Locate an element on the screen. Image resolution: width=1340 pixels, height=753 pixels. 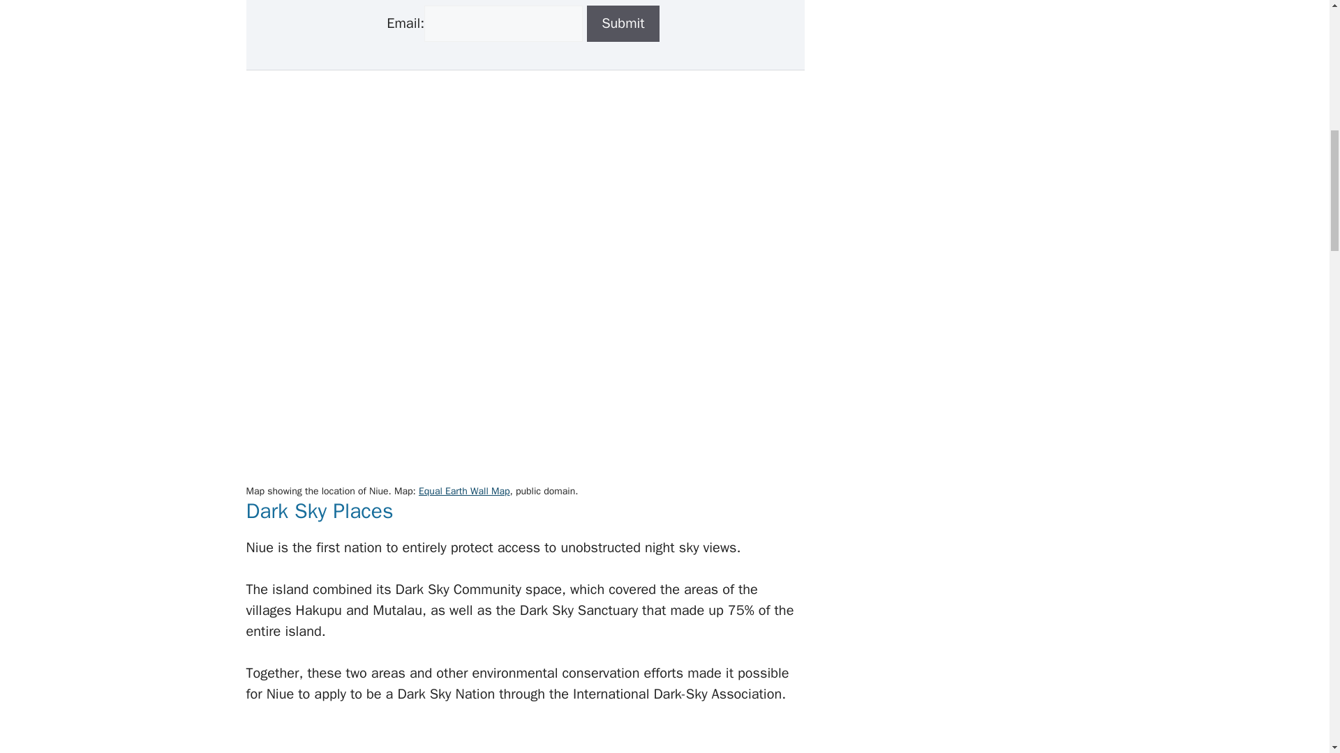
Submit is located at coordinates (623, 24).